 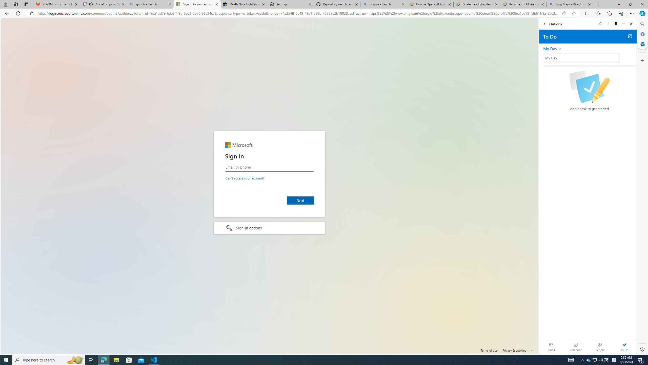 What do you see at coordinates (150, 4) in the screenshot?
I see `github - Search` at bounding box center [150, 4].